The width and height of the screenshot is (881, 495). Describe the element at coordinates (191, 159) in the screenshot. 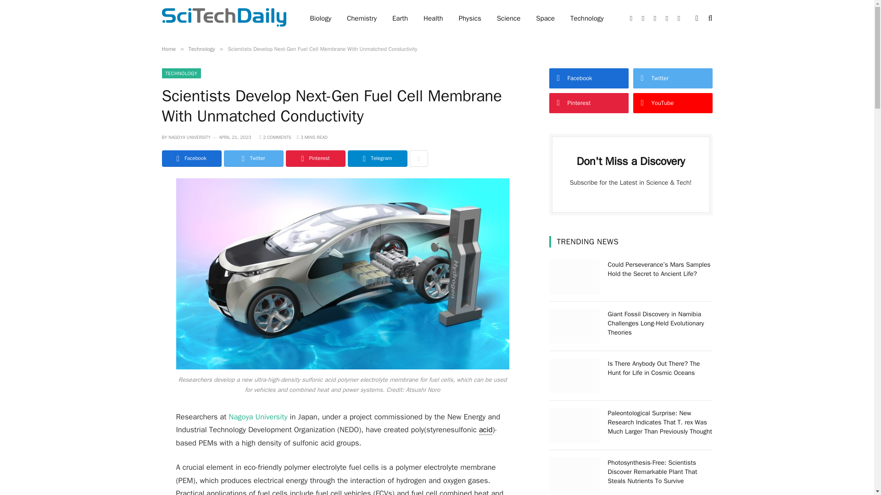

I see `Facebook` at that location.